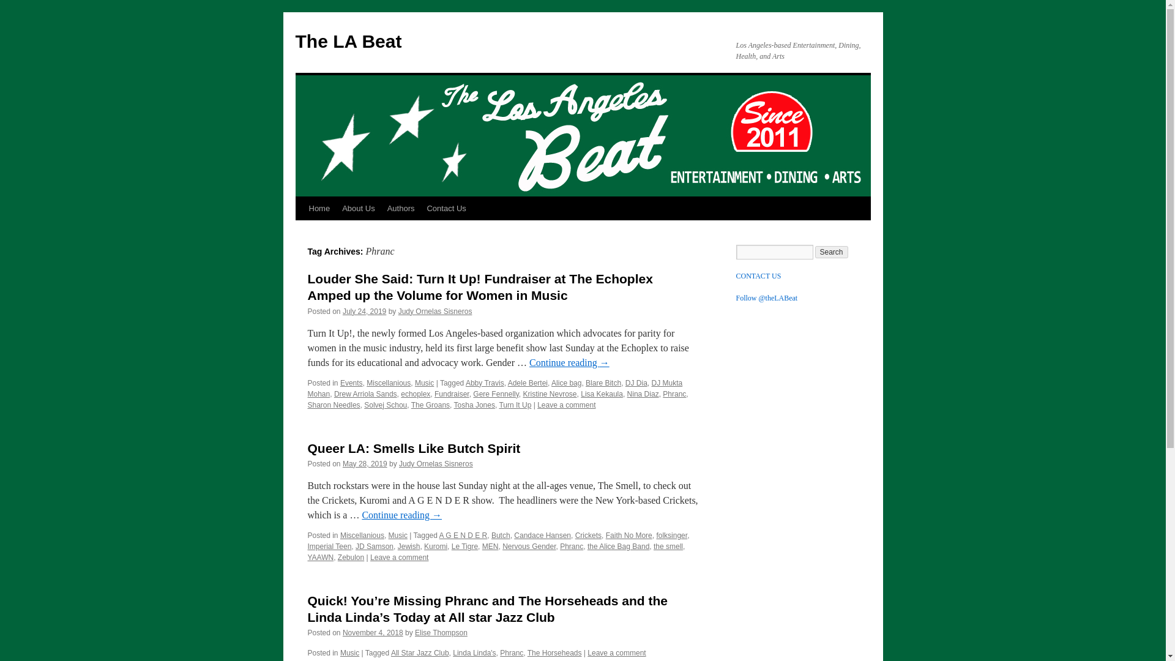 Image resolution: width=1175 pixels, height=661 pixels. I want to click on Contact Us, so click(446, 208).